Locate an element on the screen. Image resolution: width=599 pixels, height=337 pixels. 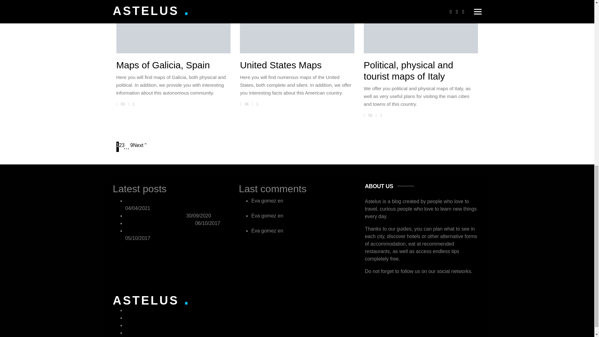
Political, physical and tourist maps of Italy is located at coordinates (421, 26).